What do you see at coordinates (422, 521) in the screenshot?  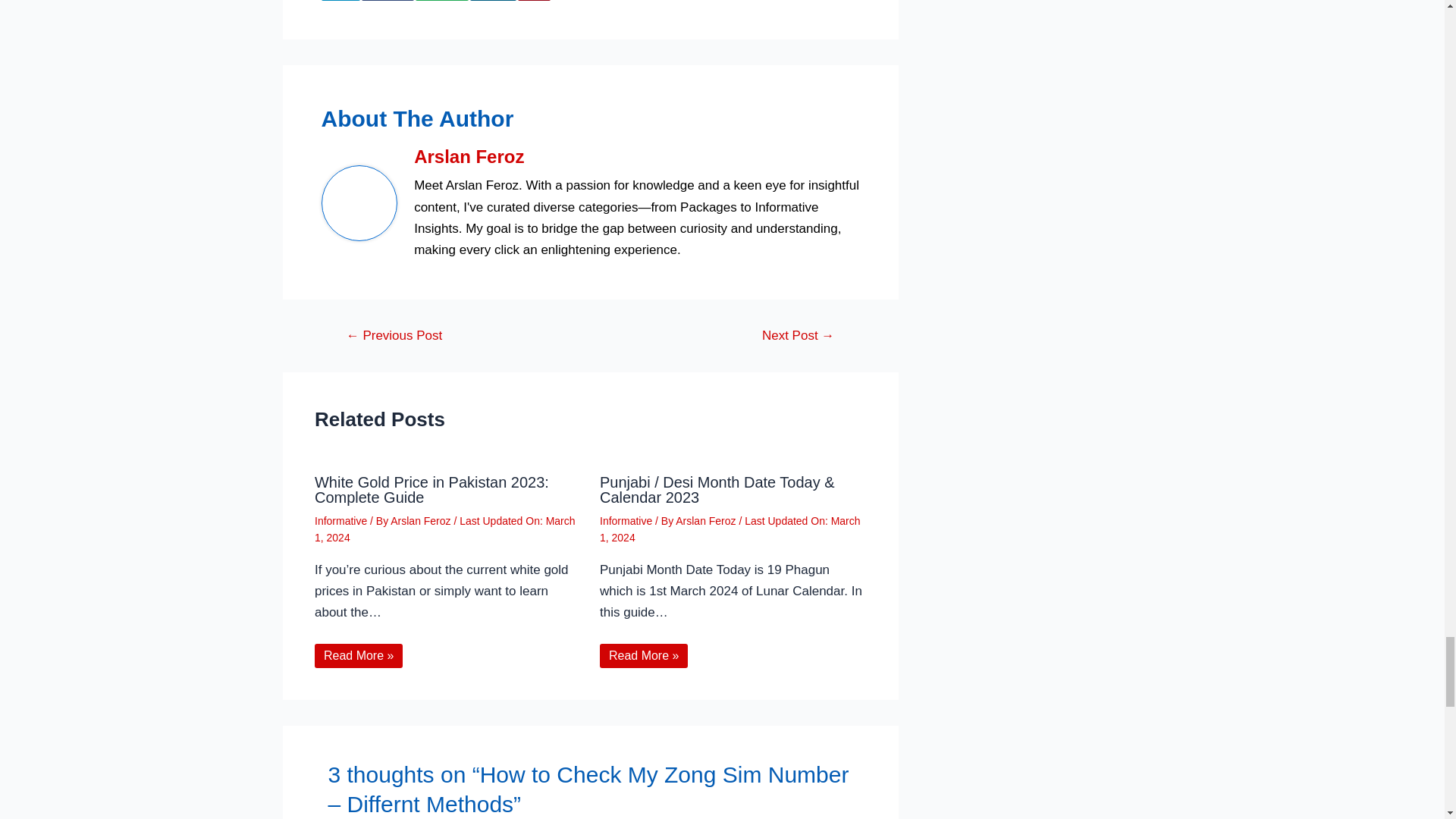 I see `View all posts by Arslan Feroz` at bounding box center [422, 521].